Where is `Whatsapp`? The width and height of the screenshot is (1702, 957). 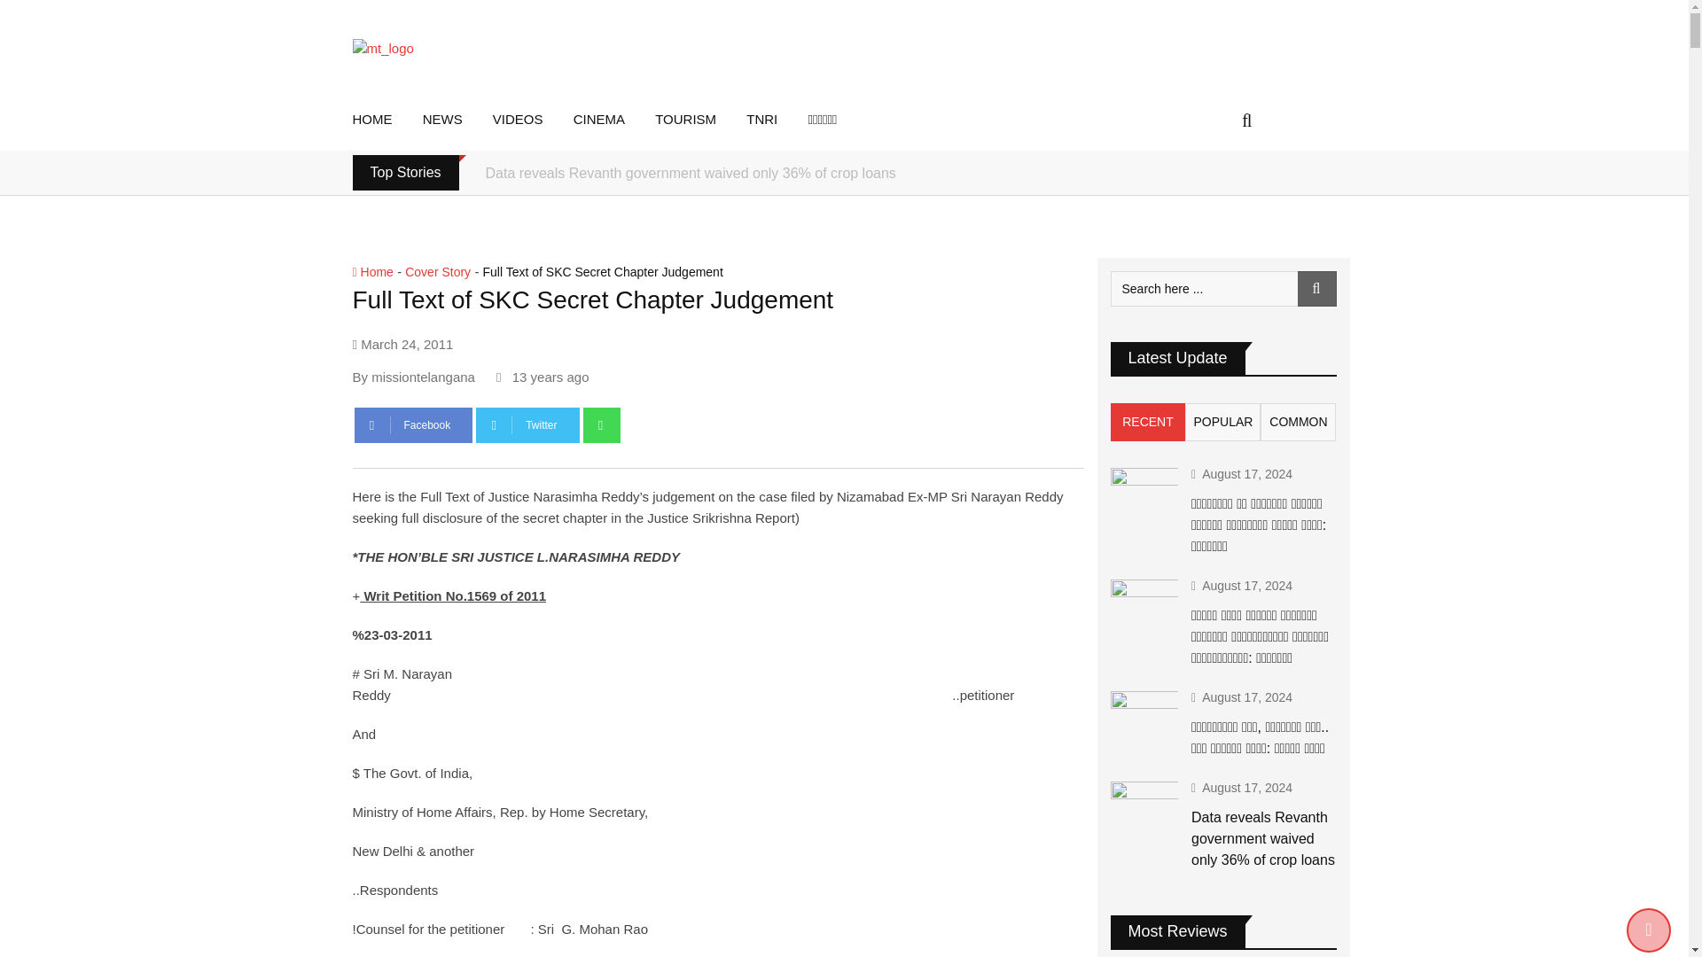
Whatsapp is located at coordinates (602, 425).